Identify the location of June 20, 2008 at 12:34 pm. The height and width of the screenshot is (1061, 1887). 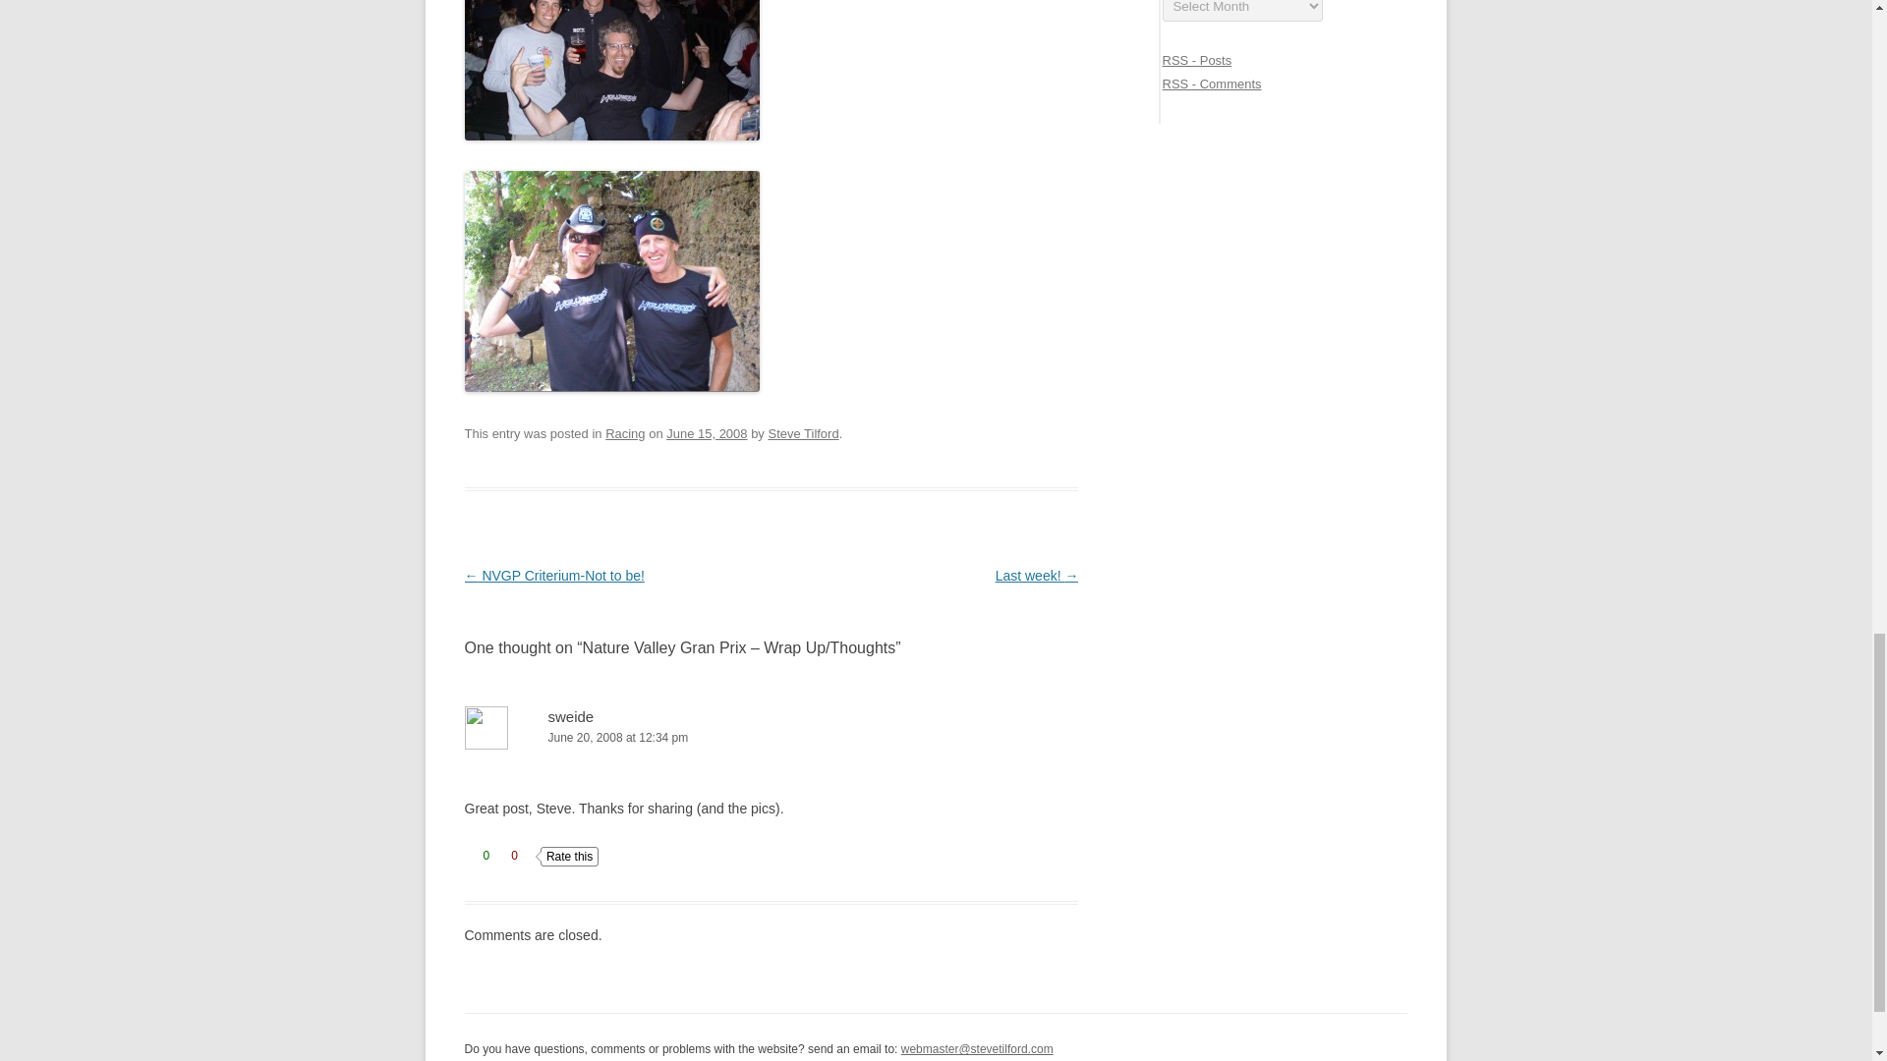
(771, 738).